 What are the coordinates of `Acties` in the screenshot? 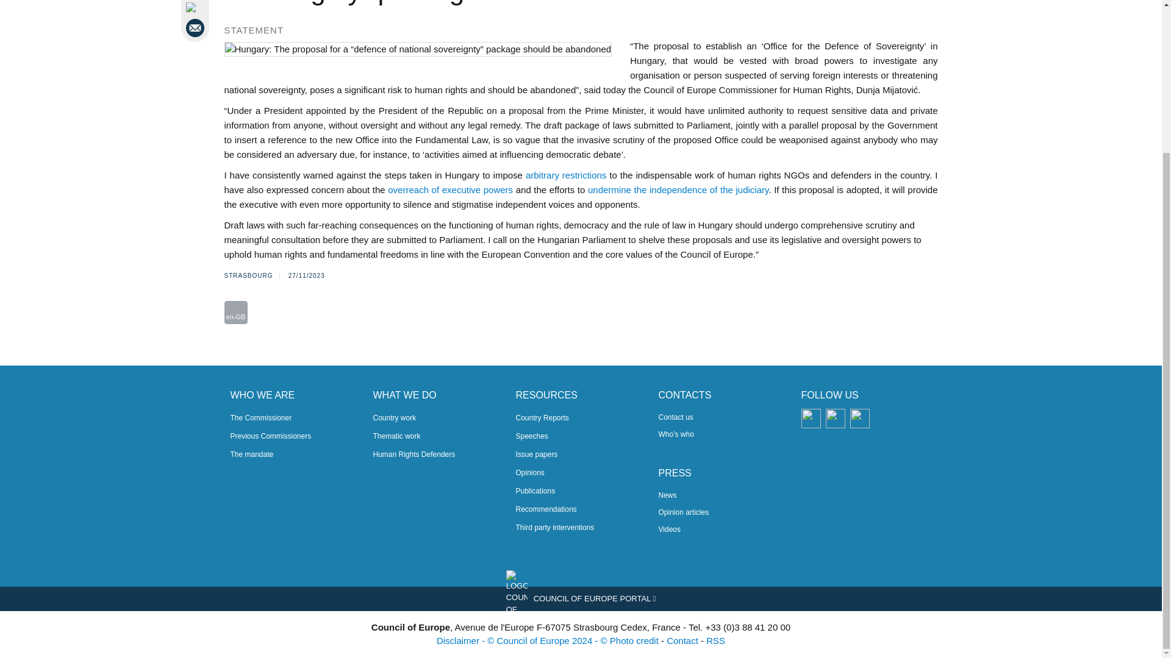 It's located at (235, 312).